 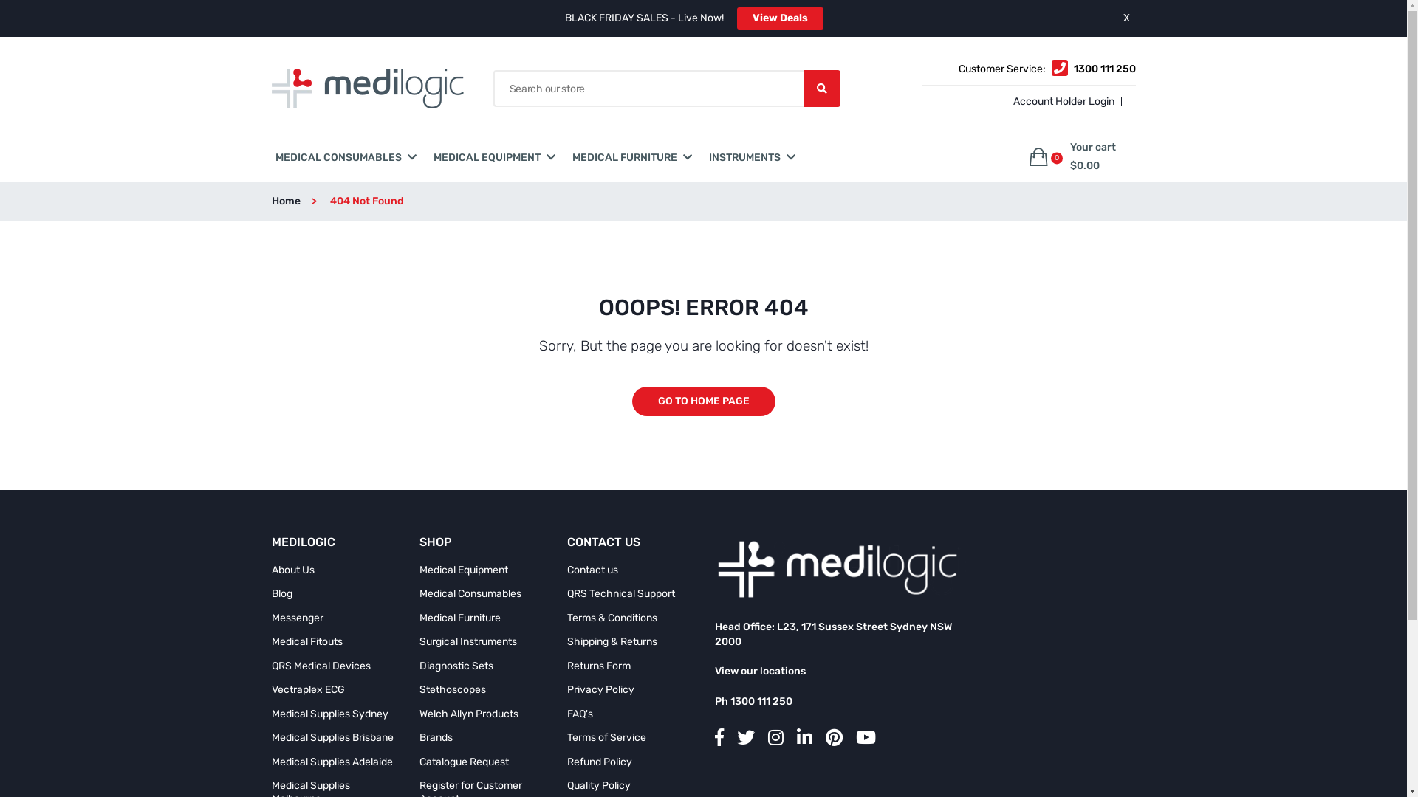 What do you see at coordinates (780, 18) in the screenshot?
I see `View Deals` at bounding box center [780, 18].